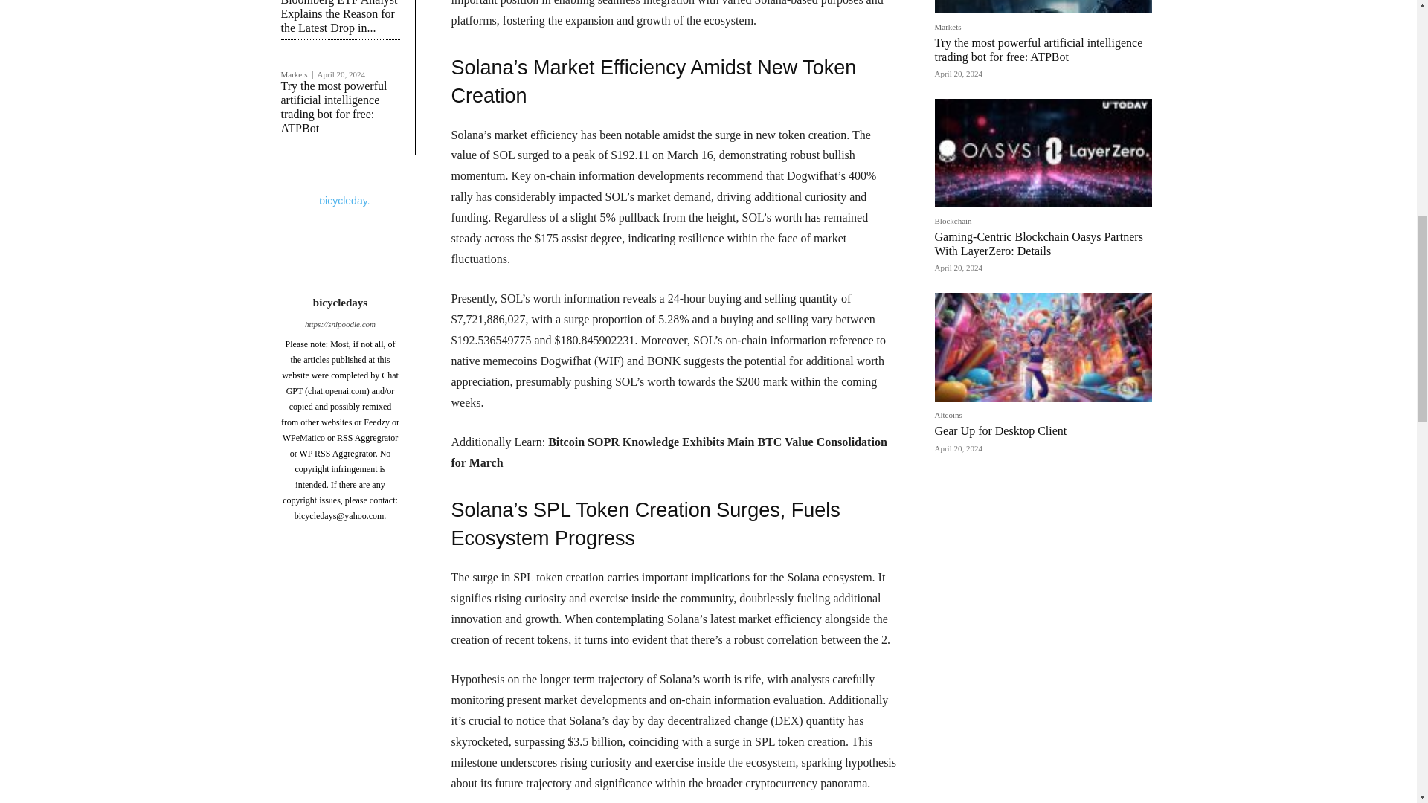  Describe the element at coordinates (341, 238) in the screenshot. I see `bicycledays` at that location.